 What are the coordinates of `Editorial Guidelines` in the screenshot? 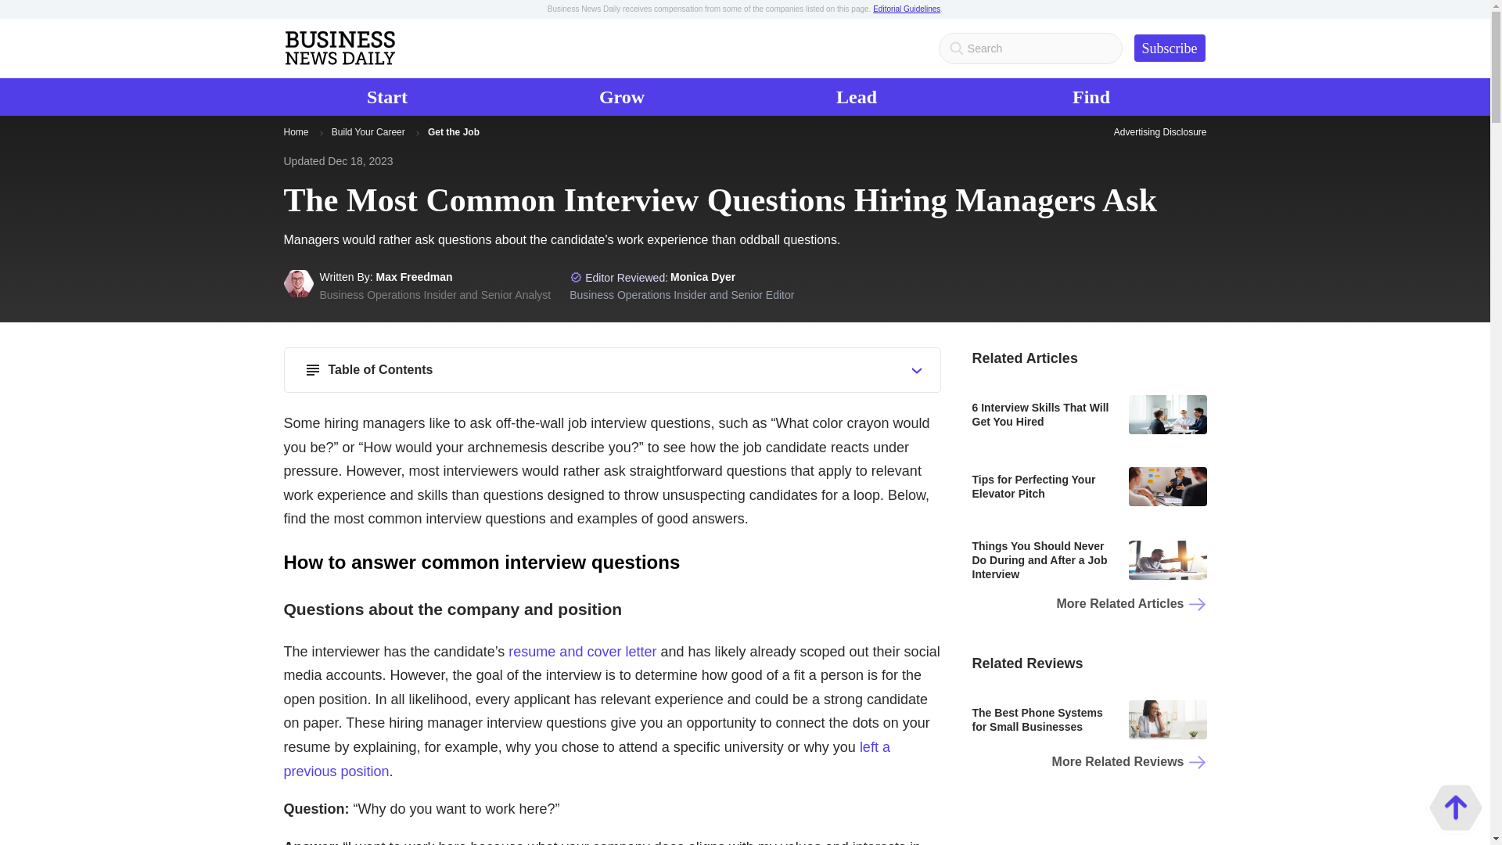 It's located at (906, 9).